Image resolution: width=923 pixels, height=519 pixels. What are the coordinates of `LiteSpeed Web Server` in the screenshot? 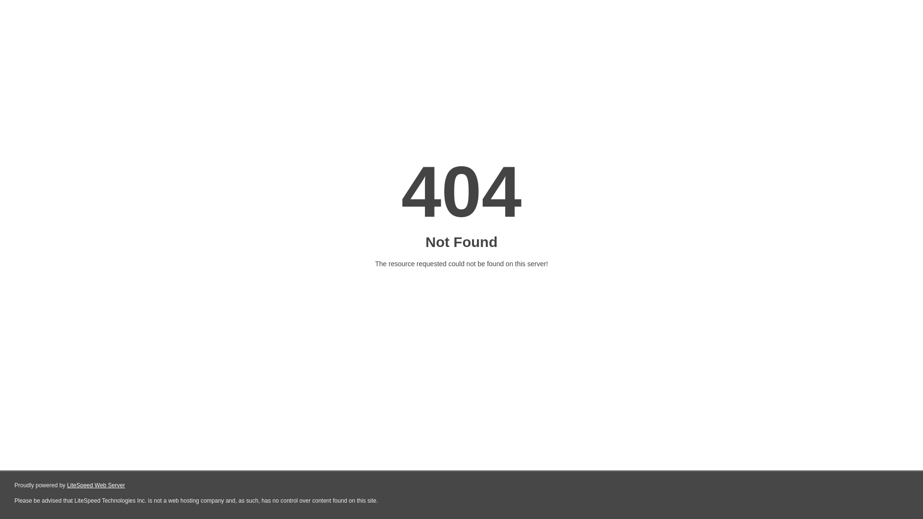 It's located at (96, 485).